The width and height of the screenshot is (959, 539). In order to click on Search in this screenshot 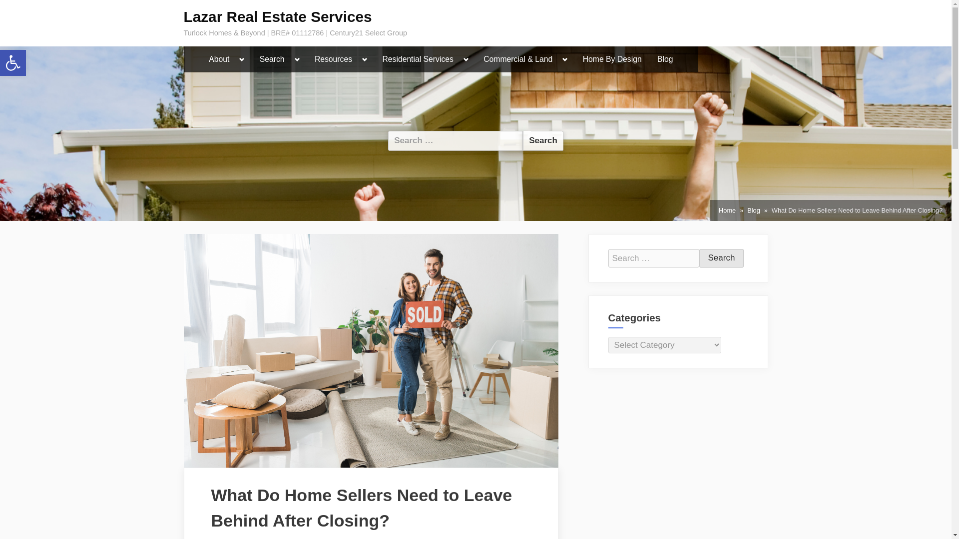, I will do `click(543, 141)`.